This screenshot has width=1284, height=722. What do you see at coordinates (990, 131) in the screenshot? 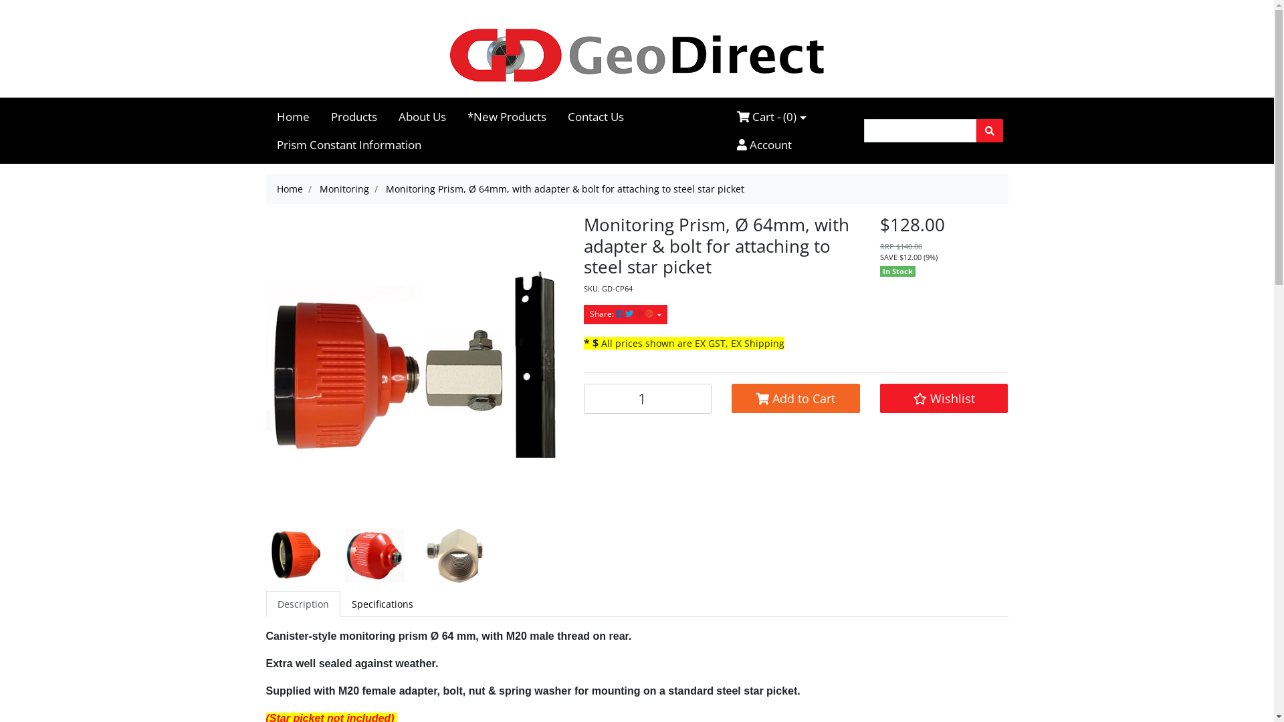
I see `Search` at bounding box center [990, 131].